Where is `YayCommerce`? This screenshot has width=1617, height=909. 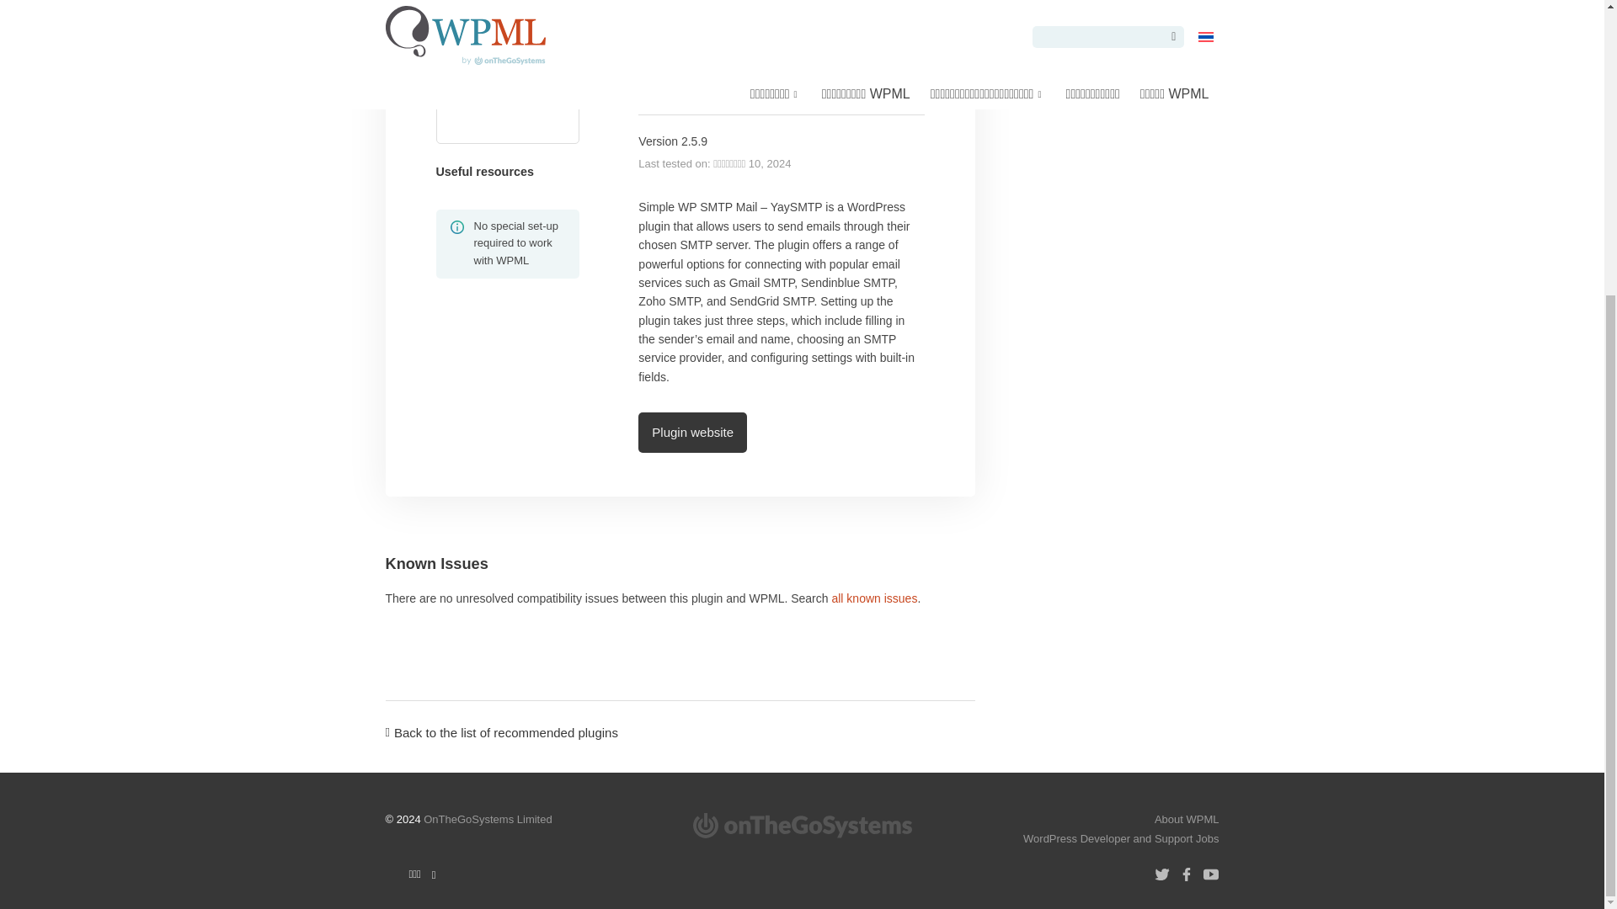 YayCommerce is located at coordinates (888, 82).